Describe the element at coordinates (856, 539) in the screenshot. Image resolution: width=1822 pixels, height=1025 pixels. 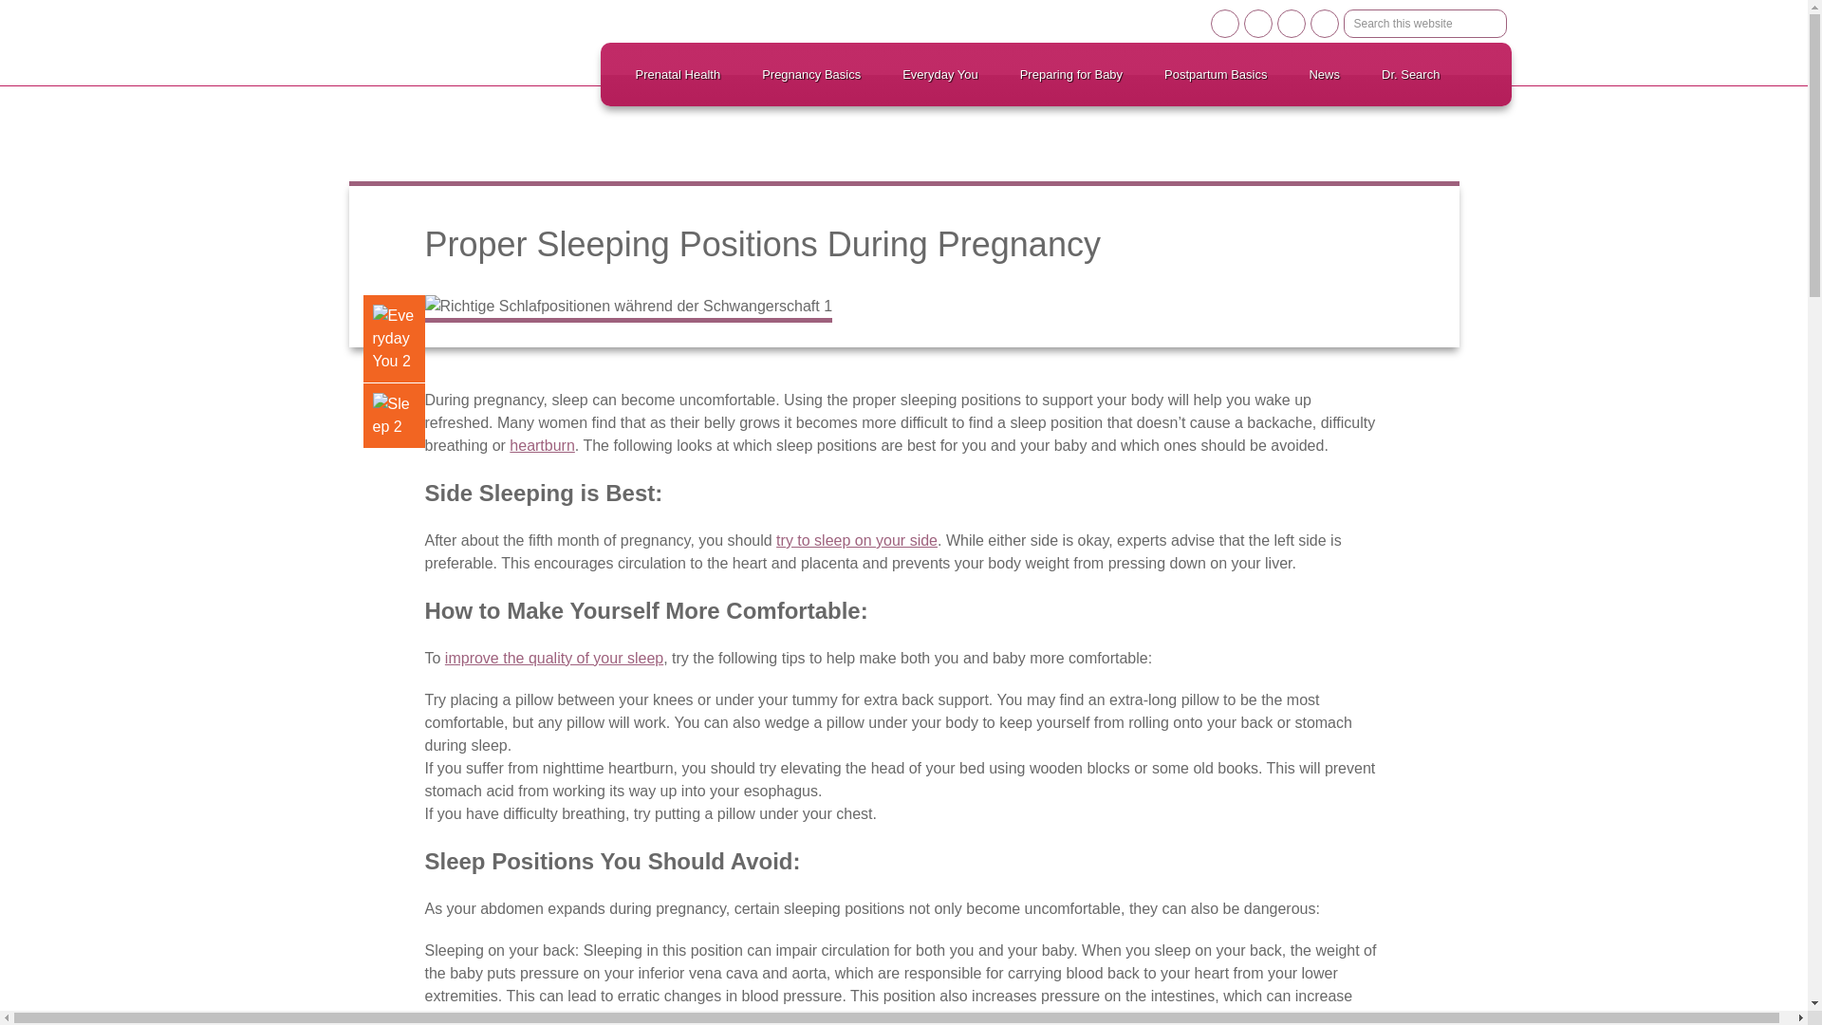
I see `try to sleep on your side` at that location.